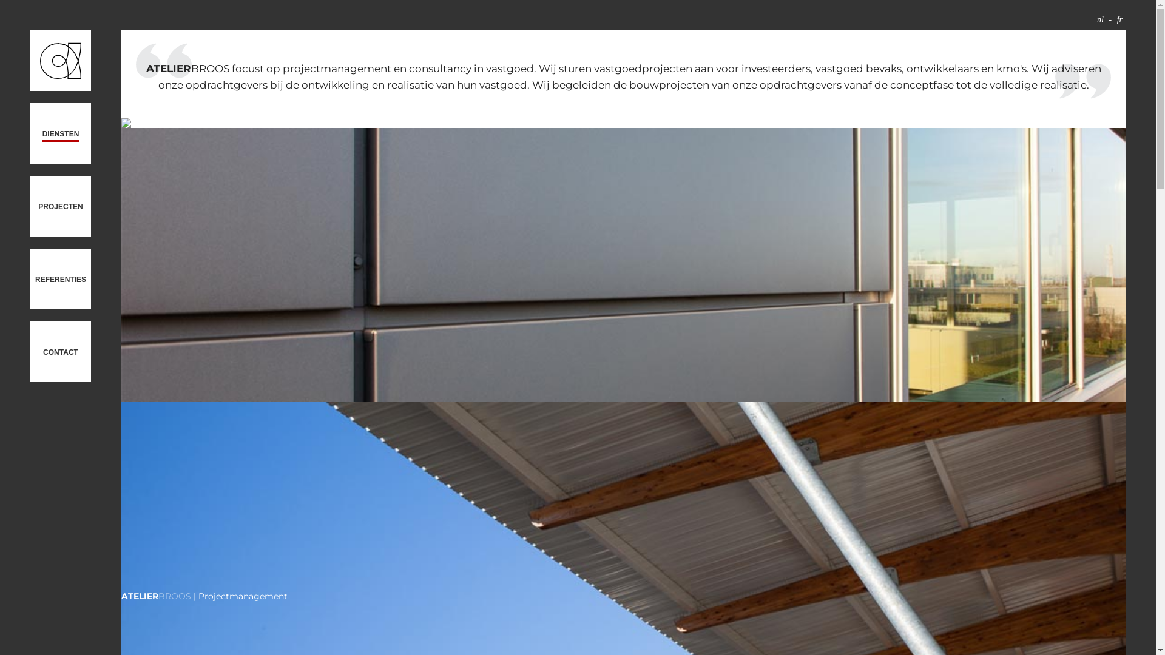 The height and width of the screenshot is (655, 1165). What do you see at coordinates (61, 279) in the screenshot?
I see `REFERENTIES` at bounding box center [61, 279].